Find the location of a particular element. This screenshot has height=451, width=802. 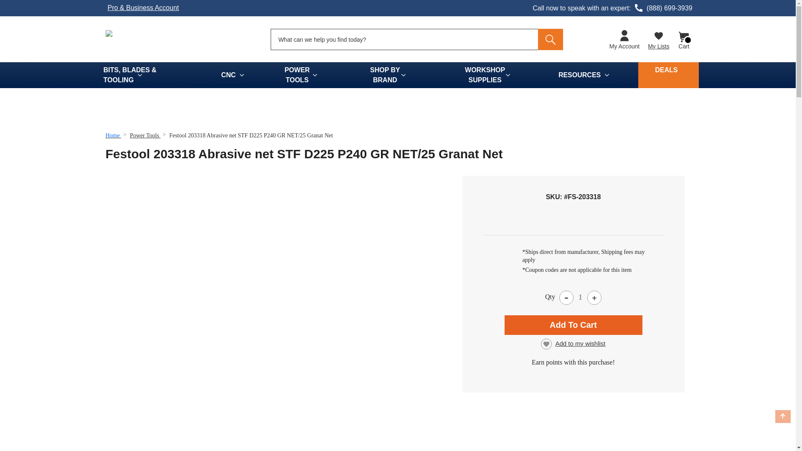

1 is located at coordinates (580, 297).